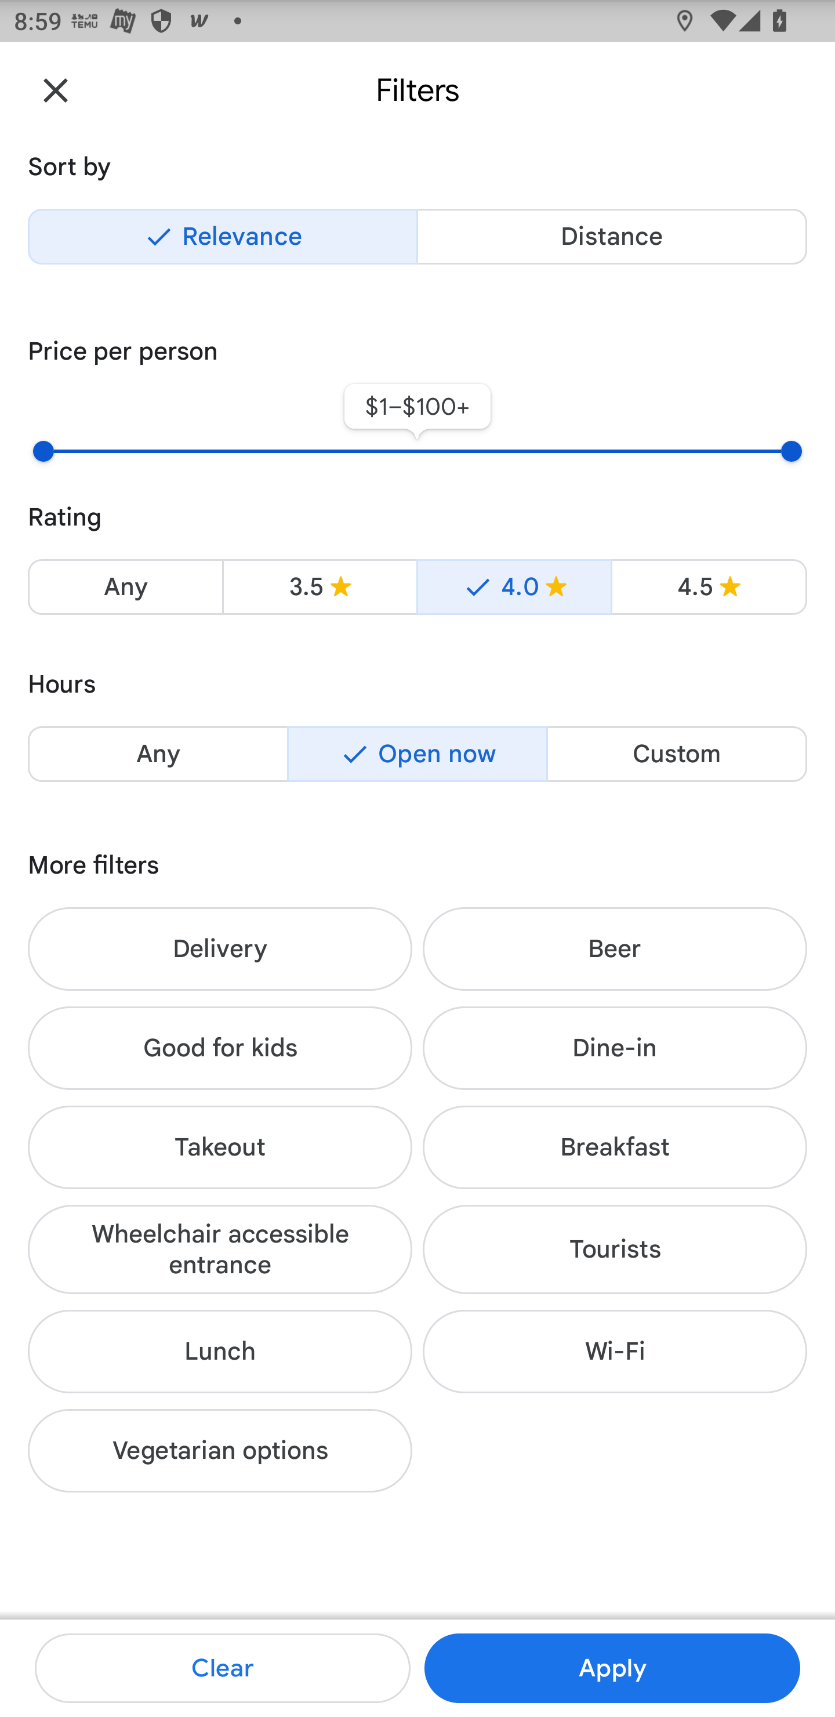 The width and height of the screenshot is (835, 1717). Describe the element at coordinates (615, 1048) in the screenshot. I see `Dine-in` at that location.